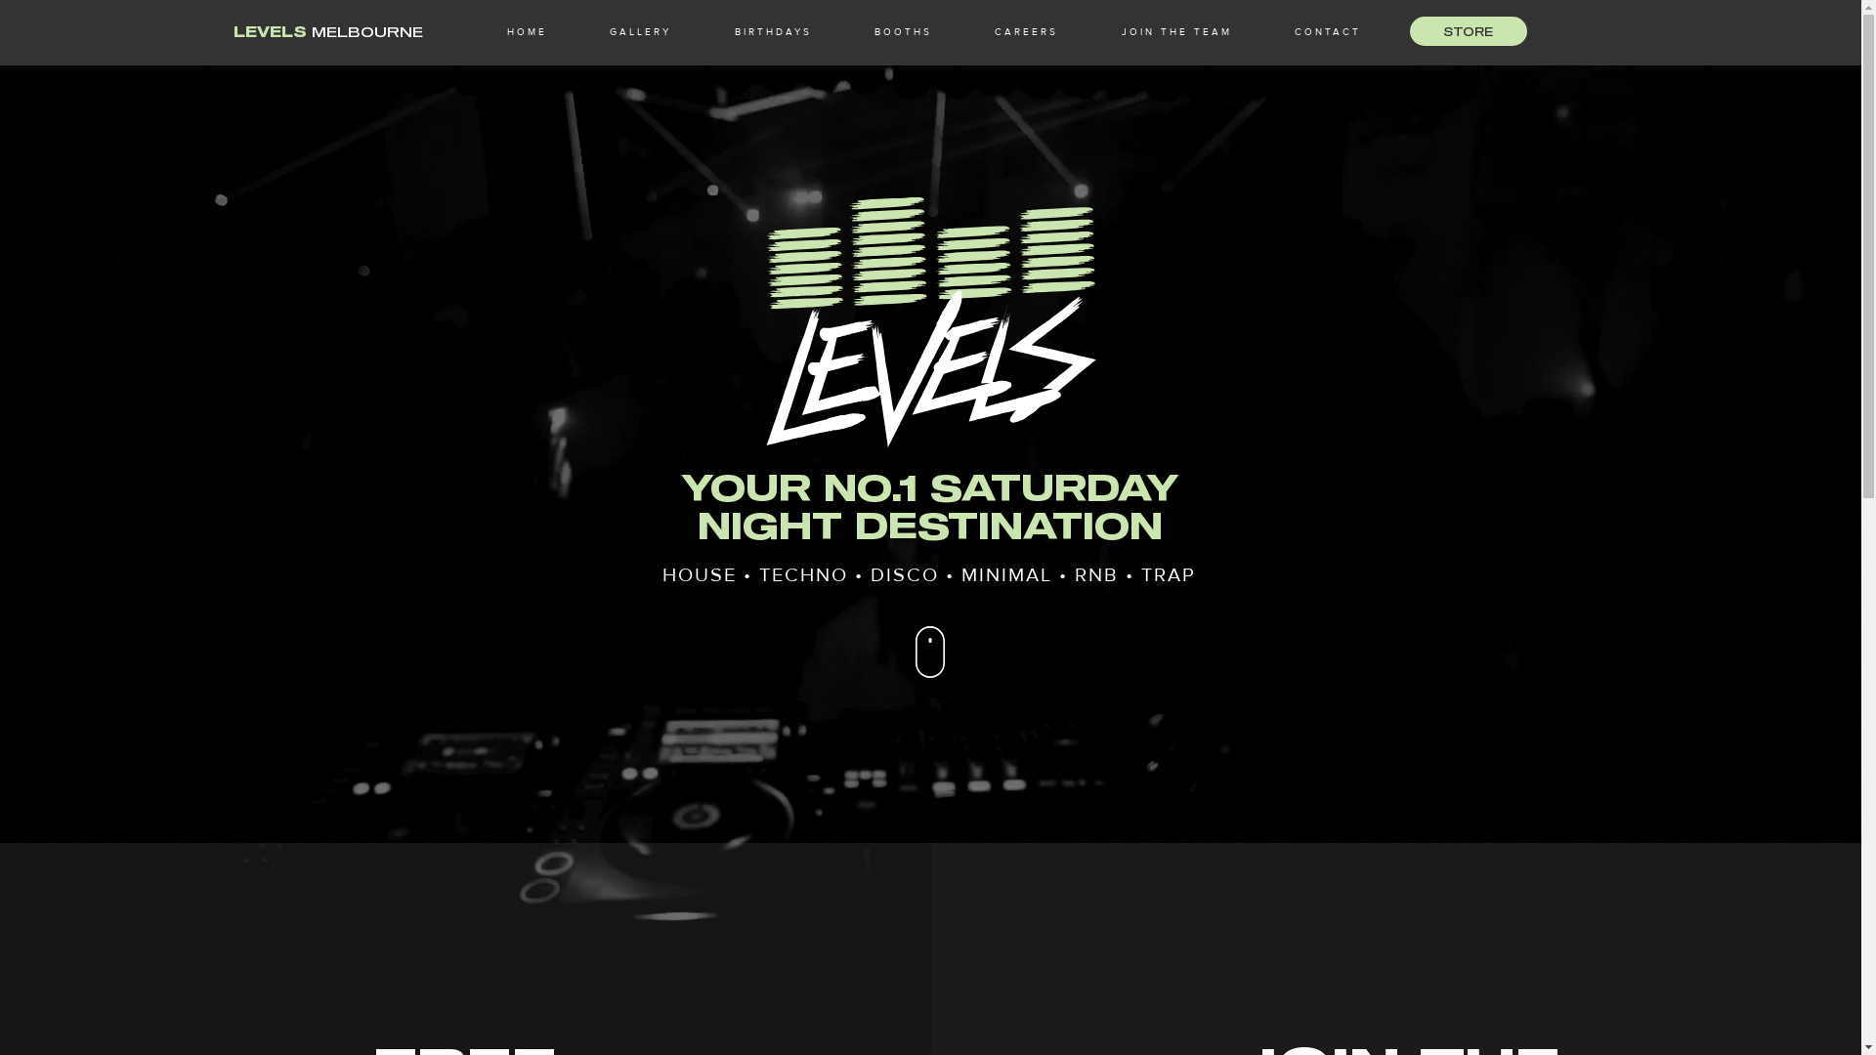 The width and height of the screenshot is (1876, 1055). Describe the element at coordinates (903, 32) in the screenshot. I see `BOOTHS` at that location.